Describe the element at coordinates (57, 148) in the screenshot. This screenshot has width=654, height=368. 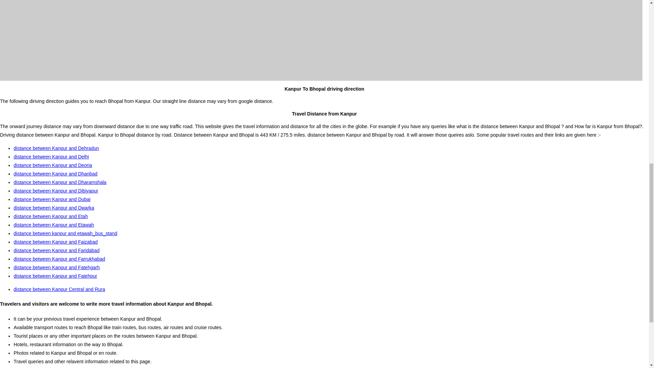
I see `distance between Kanpur and Dehradun` at that location.